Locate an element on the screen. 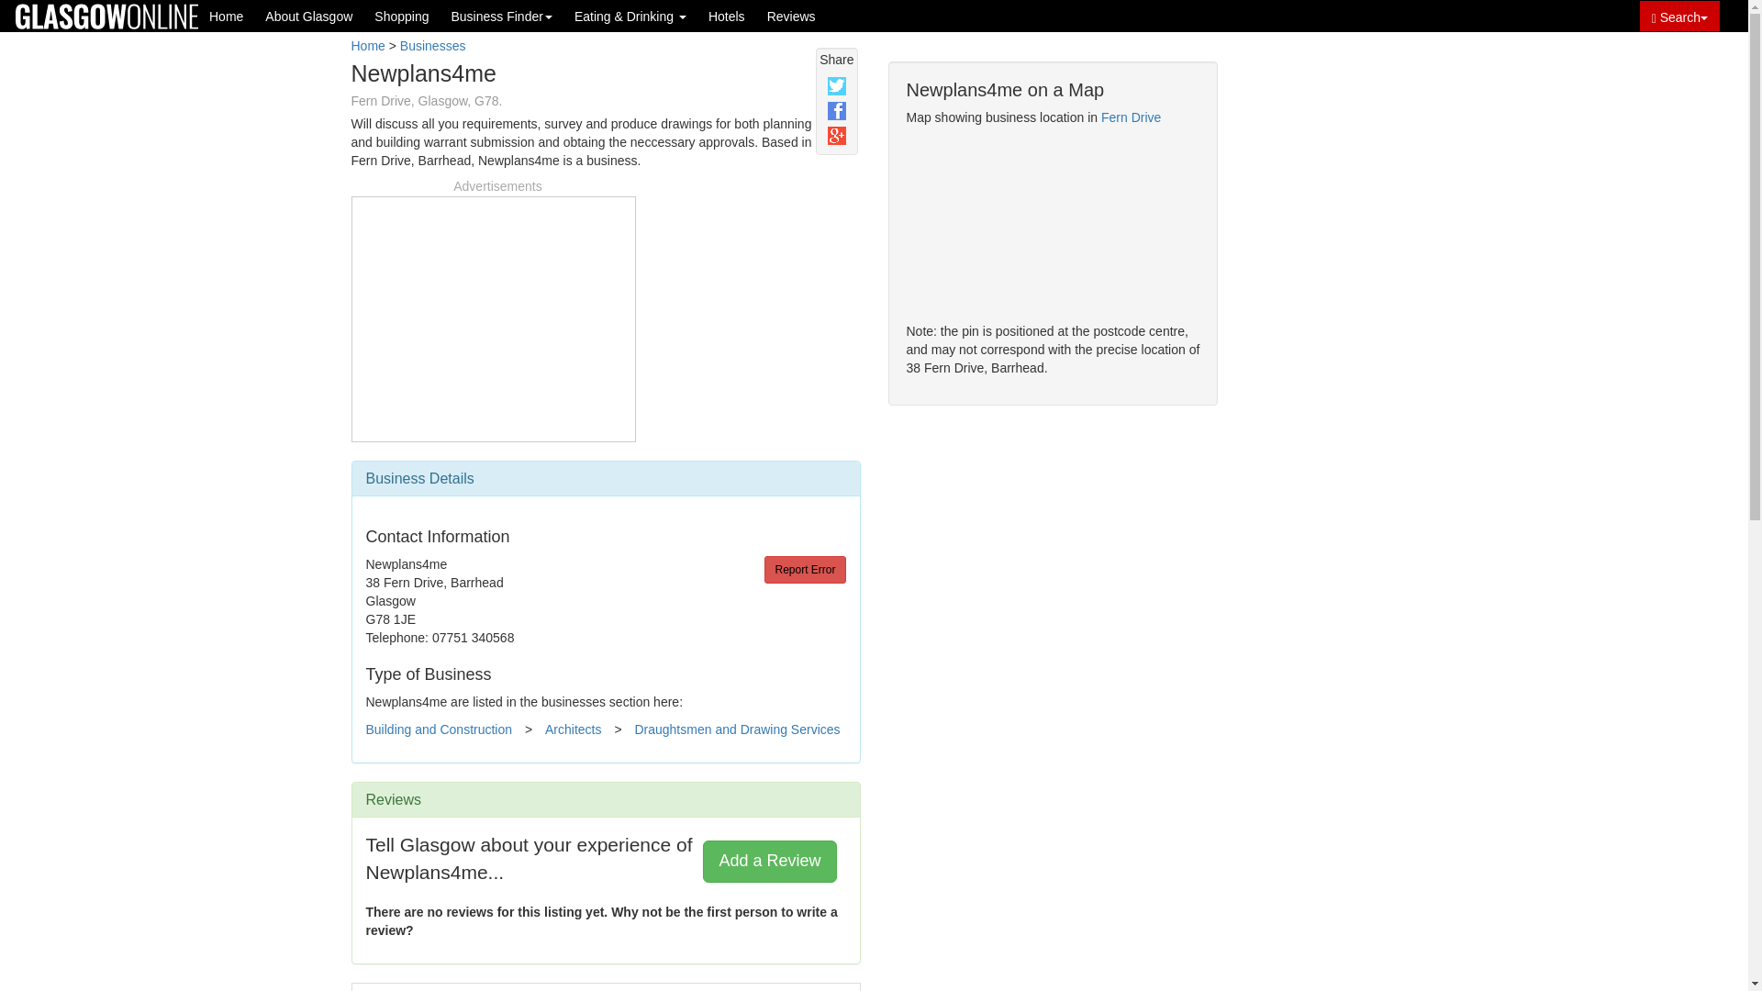 This screenshot has height=991, width=1762. Advertisement is located at coordinates (493, 316).